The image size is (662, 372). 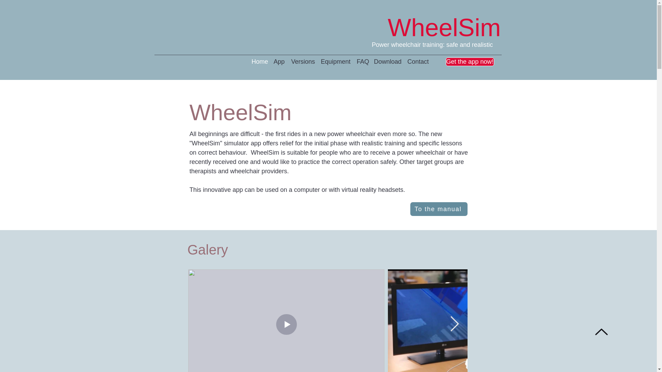 I want to click on To the manual, so click(x=439, y=209).